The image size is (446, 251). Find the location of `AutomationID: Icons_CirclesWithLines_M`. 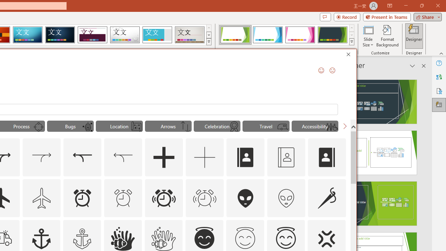

AutomationID: Icons_CirclesWithLines_M is located at coordinates (39, 127).